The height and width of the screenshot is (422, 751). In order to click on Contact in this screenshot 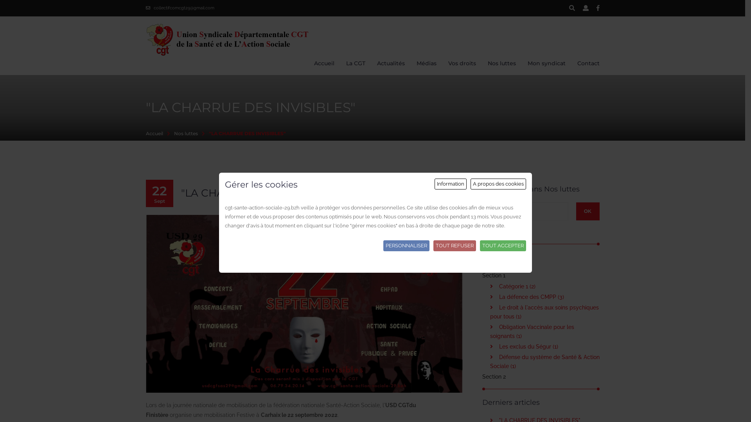, I will do `click(588, 63)`.